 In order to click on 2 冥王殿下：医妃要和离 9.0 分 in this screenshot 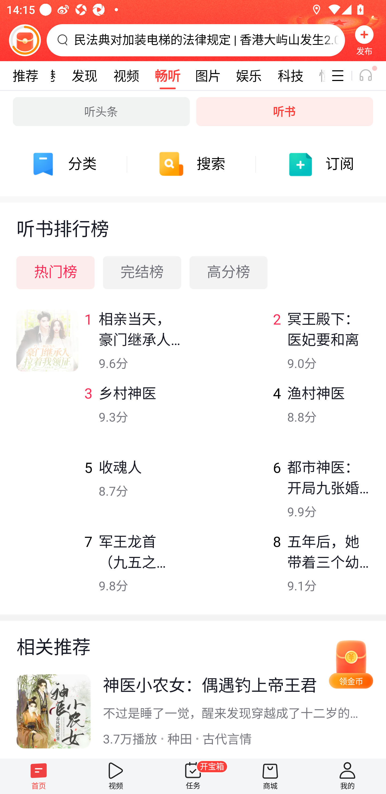, I will do `click(287, 347)`.